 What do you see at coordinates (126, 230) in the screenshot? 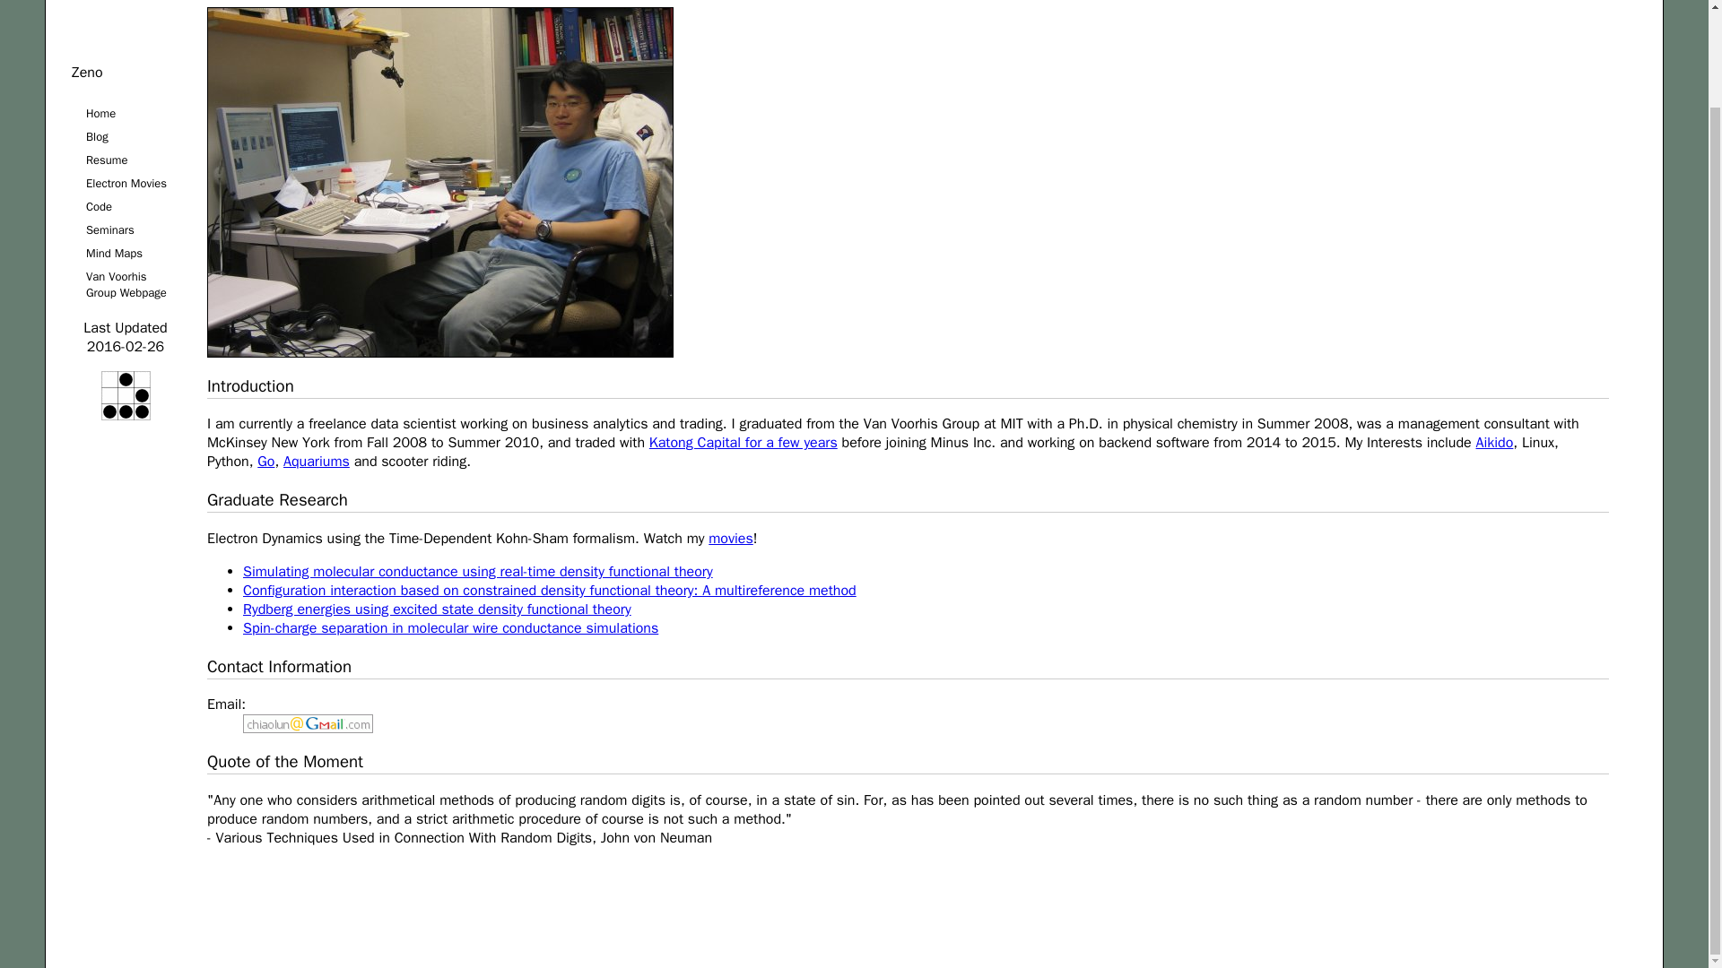
I see `Seminars` at bounding box center [126, 230].